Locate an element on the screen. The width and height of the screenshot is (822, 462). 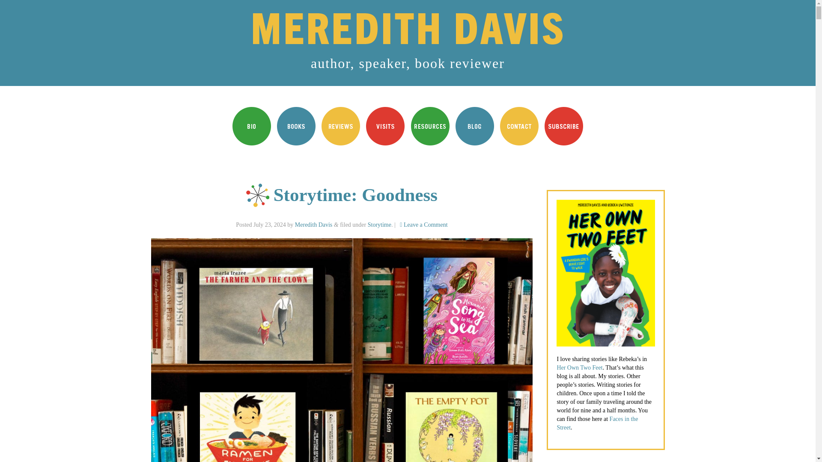
Storytime is located at coordinates (379, 225).